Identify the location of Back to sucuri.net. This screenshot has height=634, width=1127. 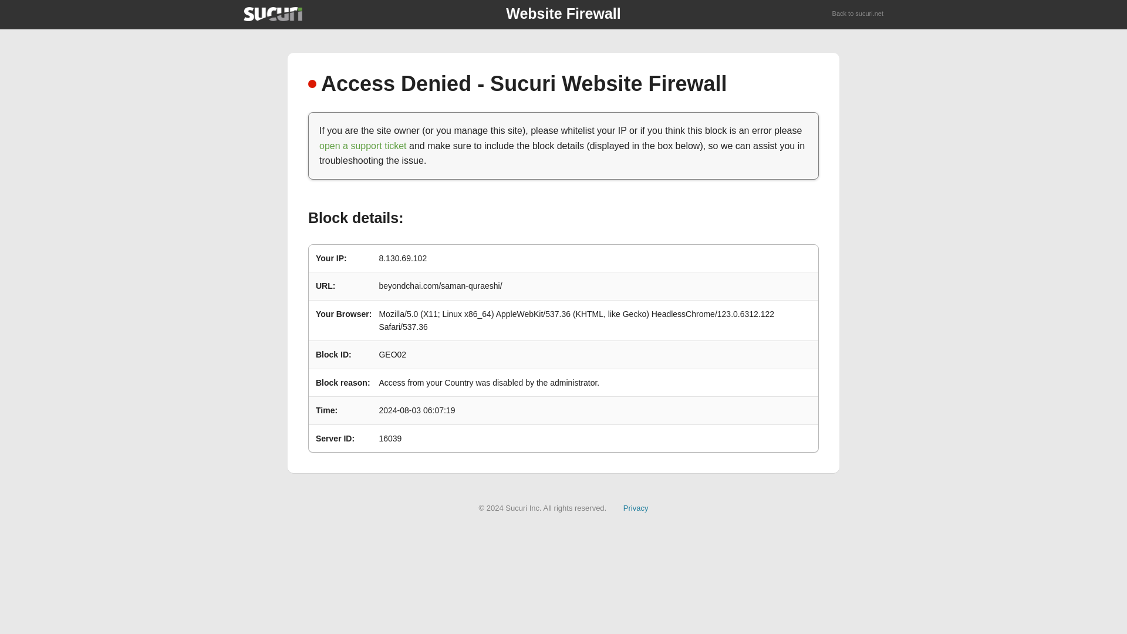
(858, 14).